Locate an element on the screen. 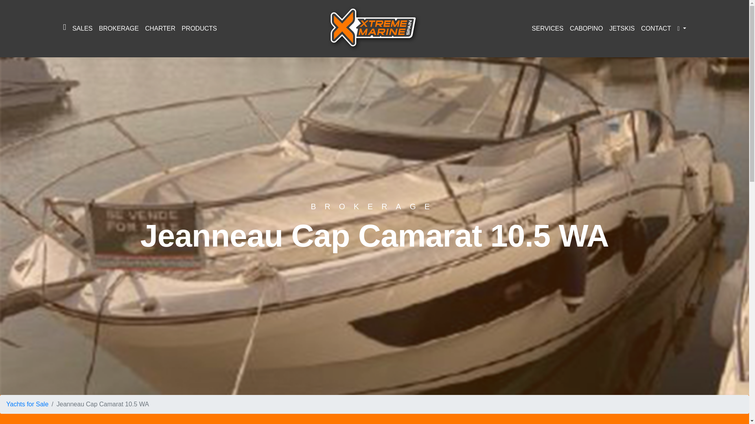 The image size is (755, 424). SERVICES is located at coordinates (547, 28).